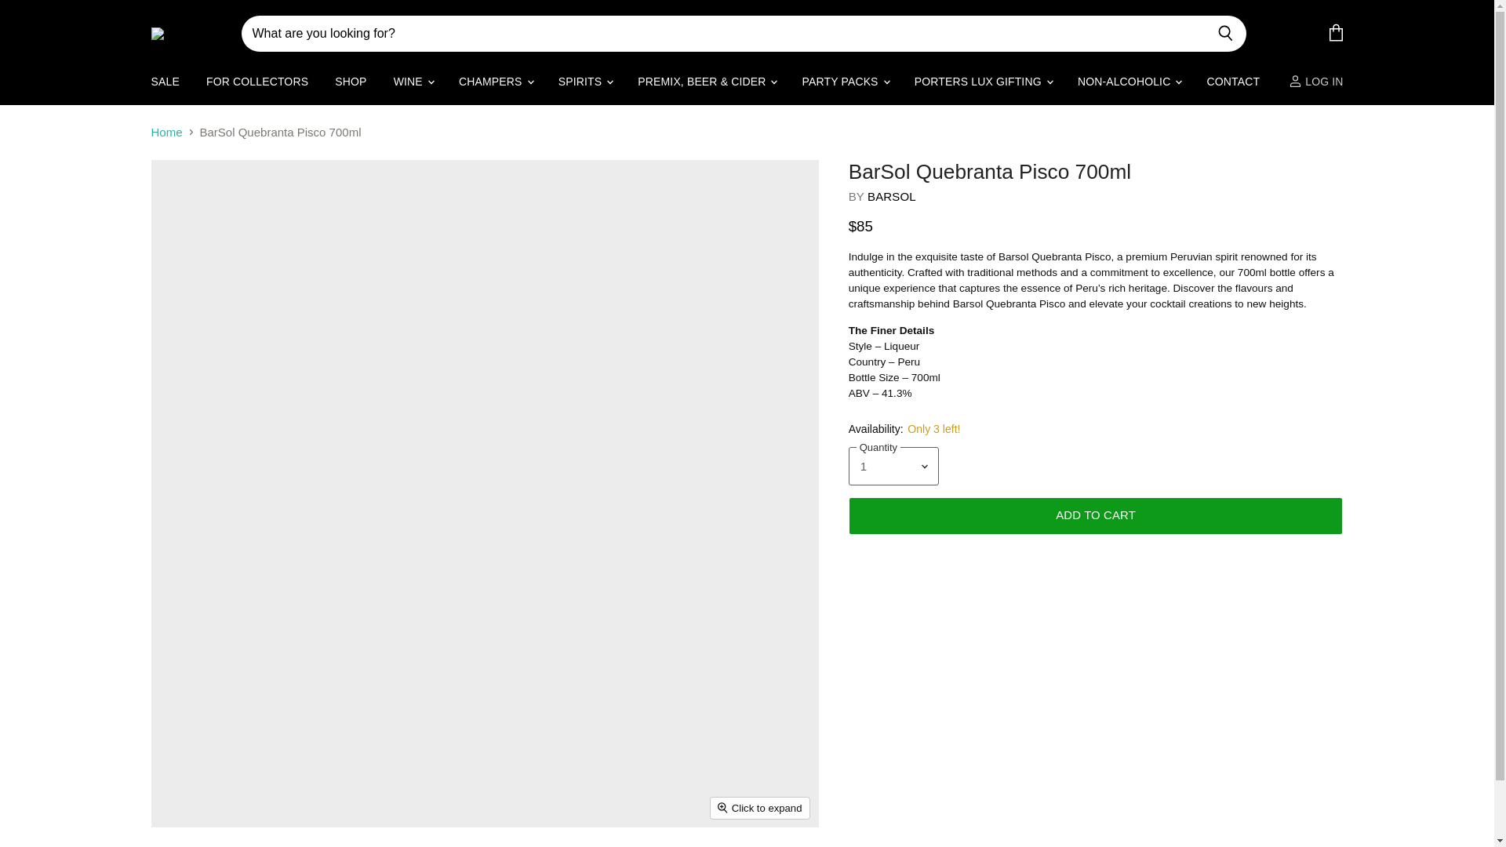 The height and width of the screenshot is (847, 1506). What do you see at coordinates (256, 82) in the screenshot?
I see `FOR COLLECTORS` at bounding box center [256, 82].